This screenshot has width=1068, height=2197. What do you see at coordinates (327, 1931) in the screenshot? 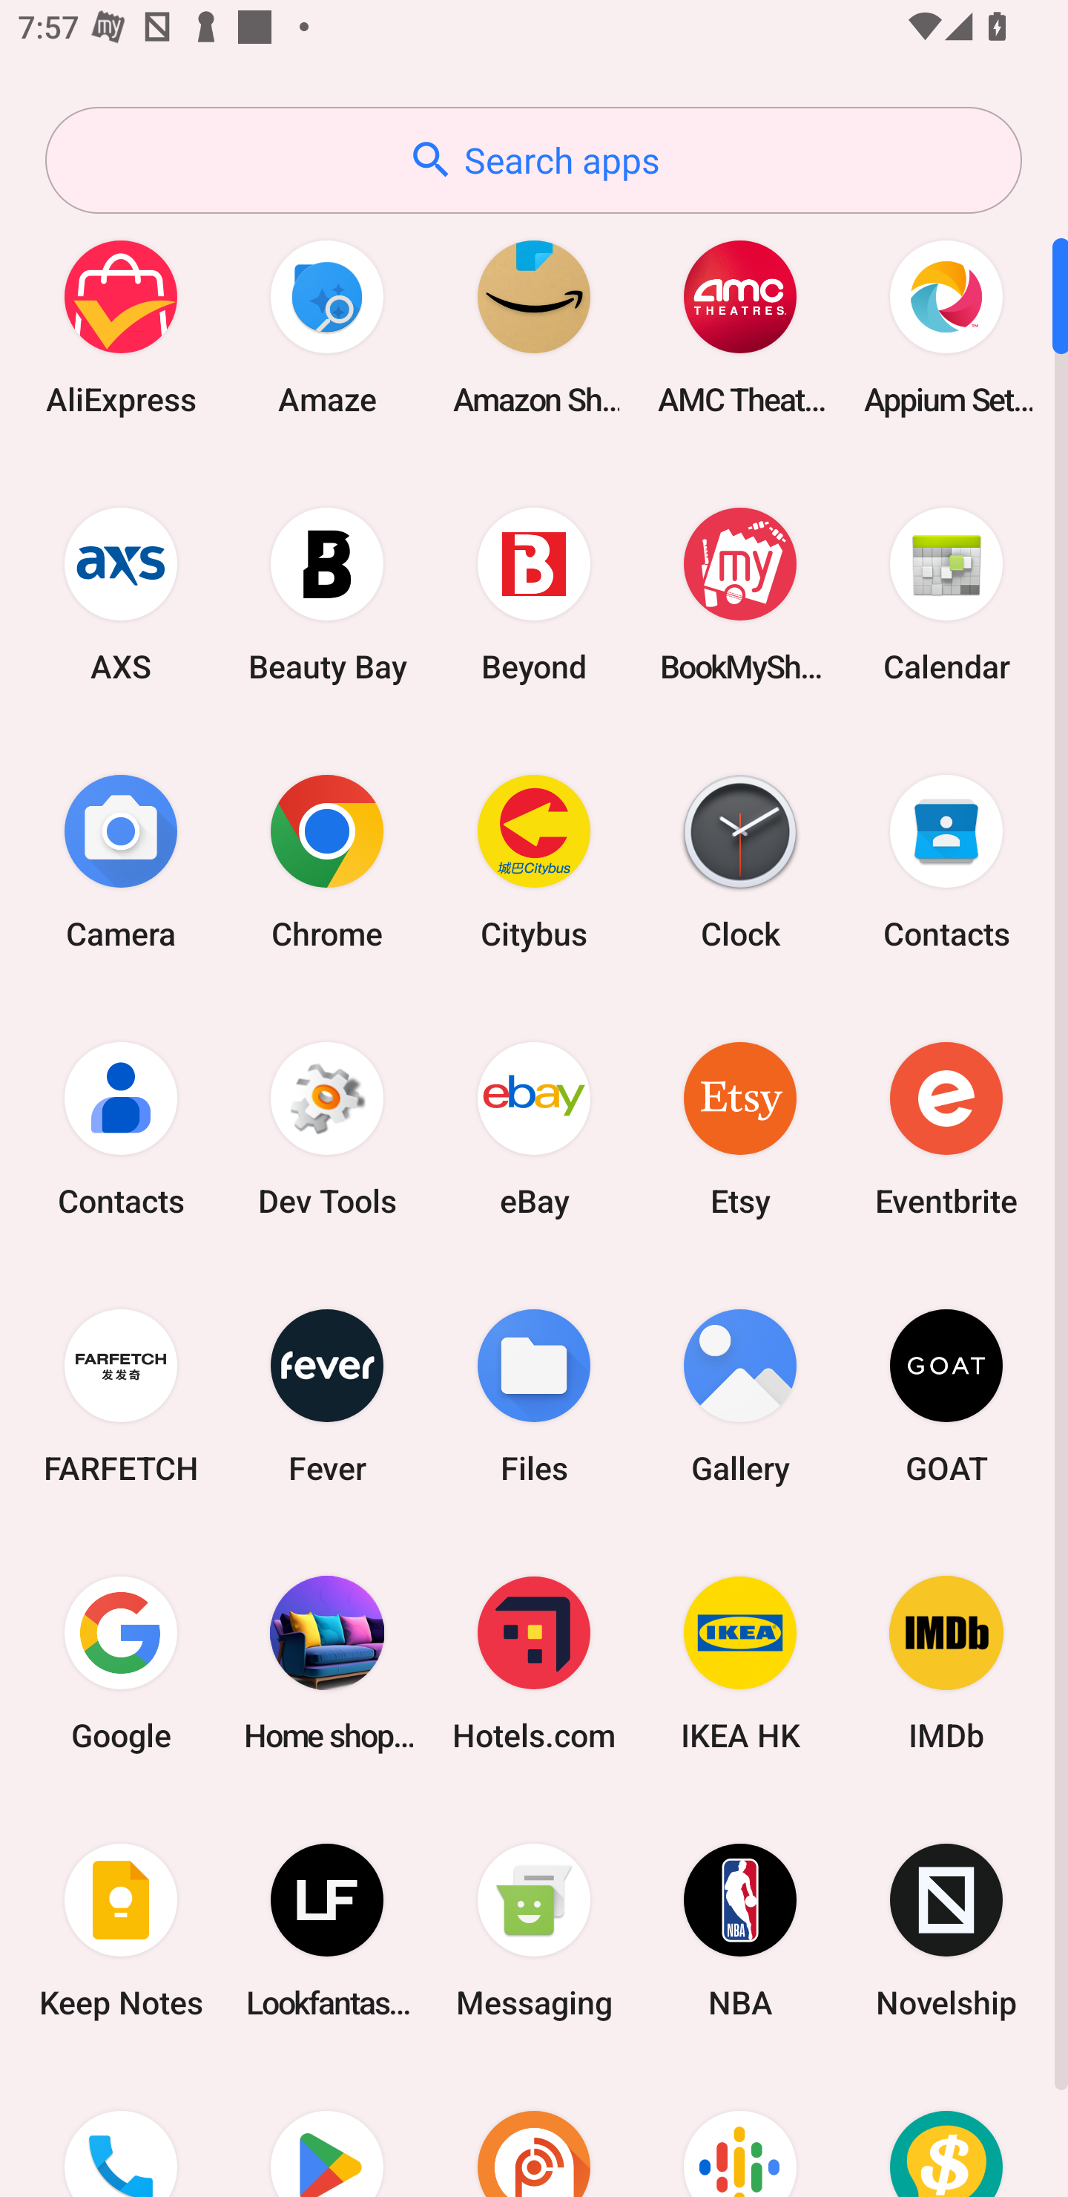
I see `Lookfantastic` at bounding box center [327, 1931].